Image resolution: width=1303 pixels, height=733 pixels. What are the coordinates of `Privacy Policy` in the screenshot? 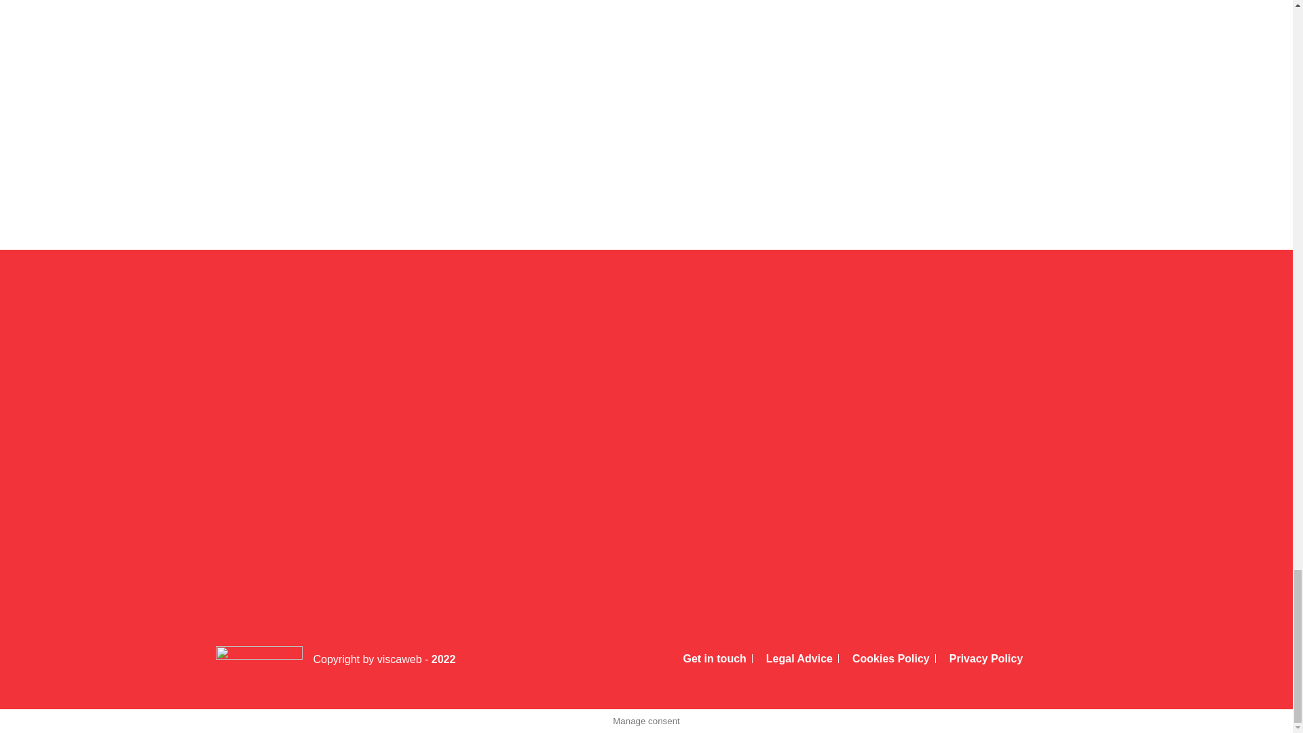 It's located at (981, 658).